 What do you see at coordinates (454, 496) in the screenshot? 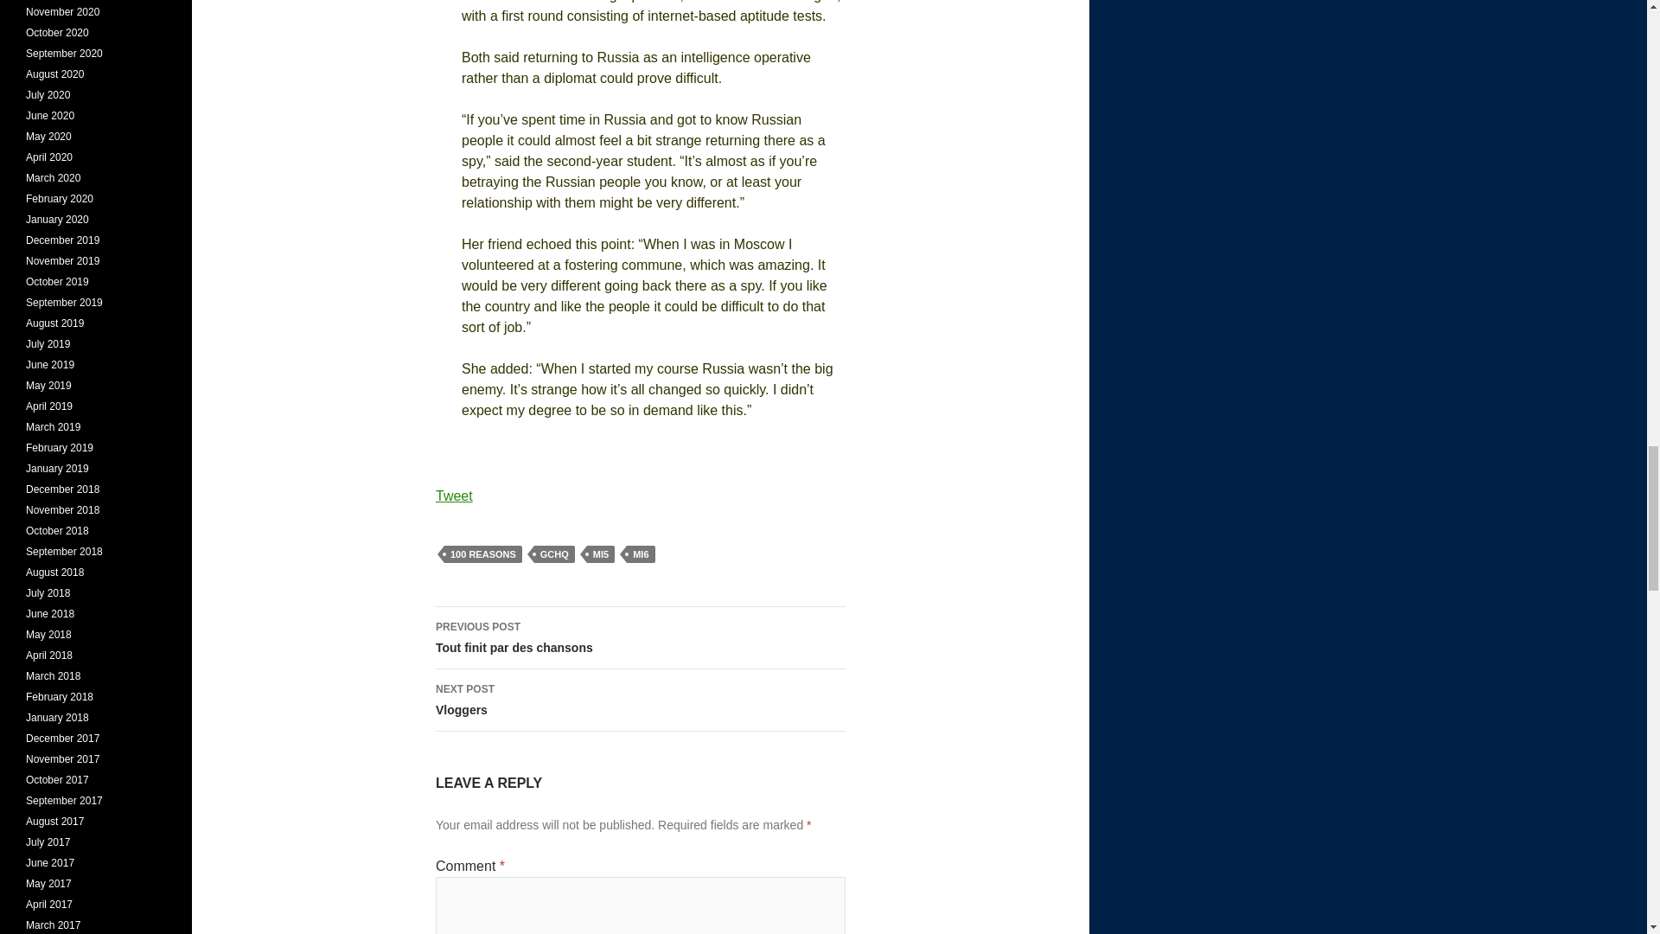
I see `Tweet` at bounding box center [454, 496].